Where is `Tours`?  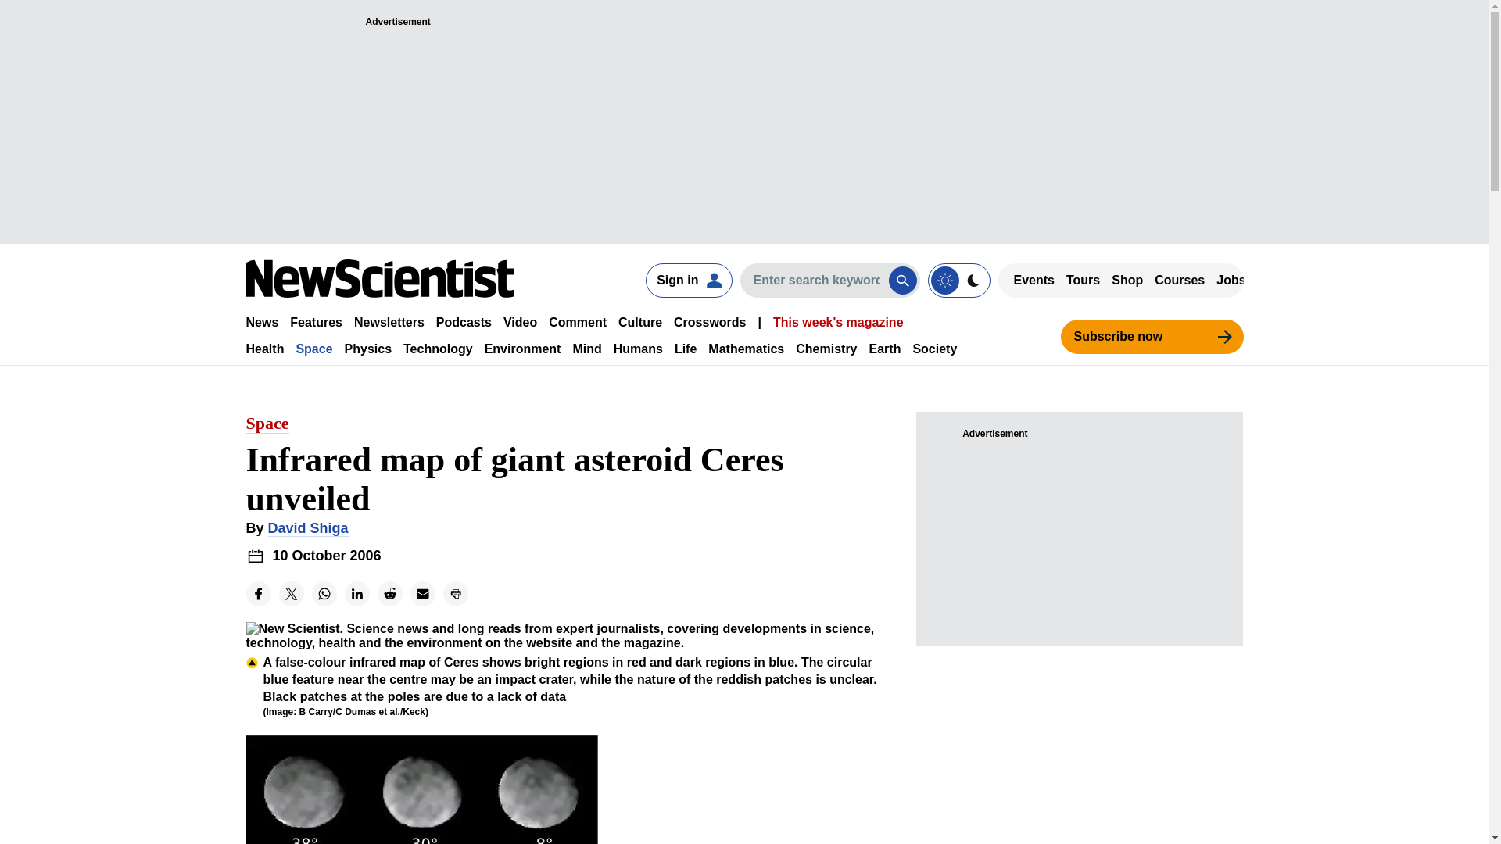
Tours is located at coordinates (1083, 280).